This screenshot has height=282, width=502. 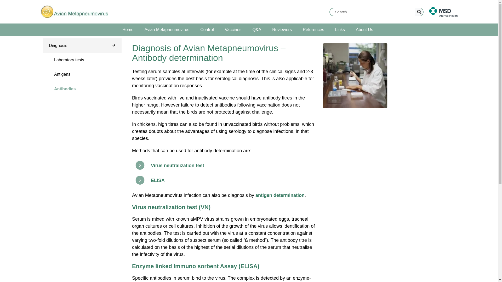 What do you see at coordinates (158, 180) in the screenshot?
I see `ELISA` at bounding box center [158, 180].